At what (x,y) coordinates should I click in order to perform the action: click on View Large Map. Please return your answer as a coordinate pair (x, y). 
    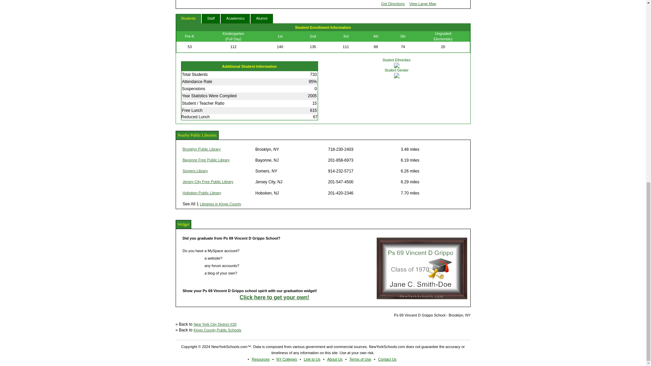
    Looking at the image, I should click on (422, 4).